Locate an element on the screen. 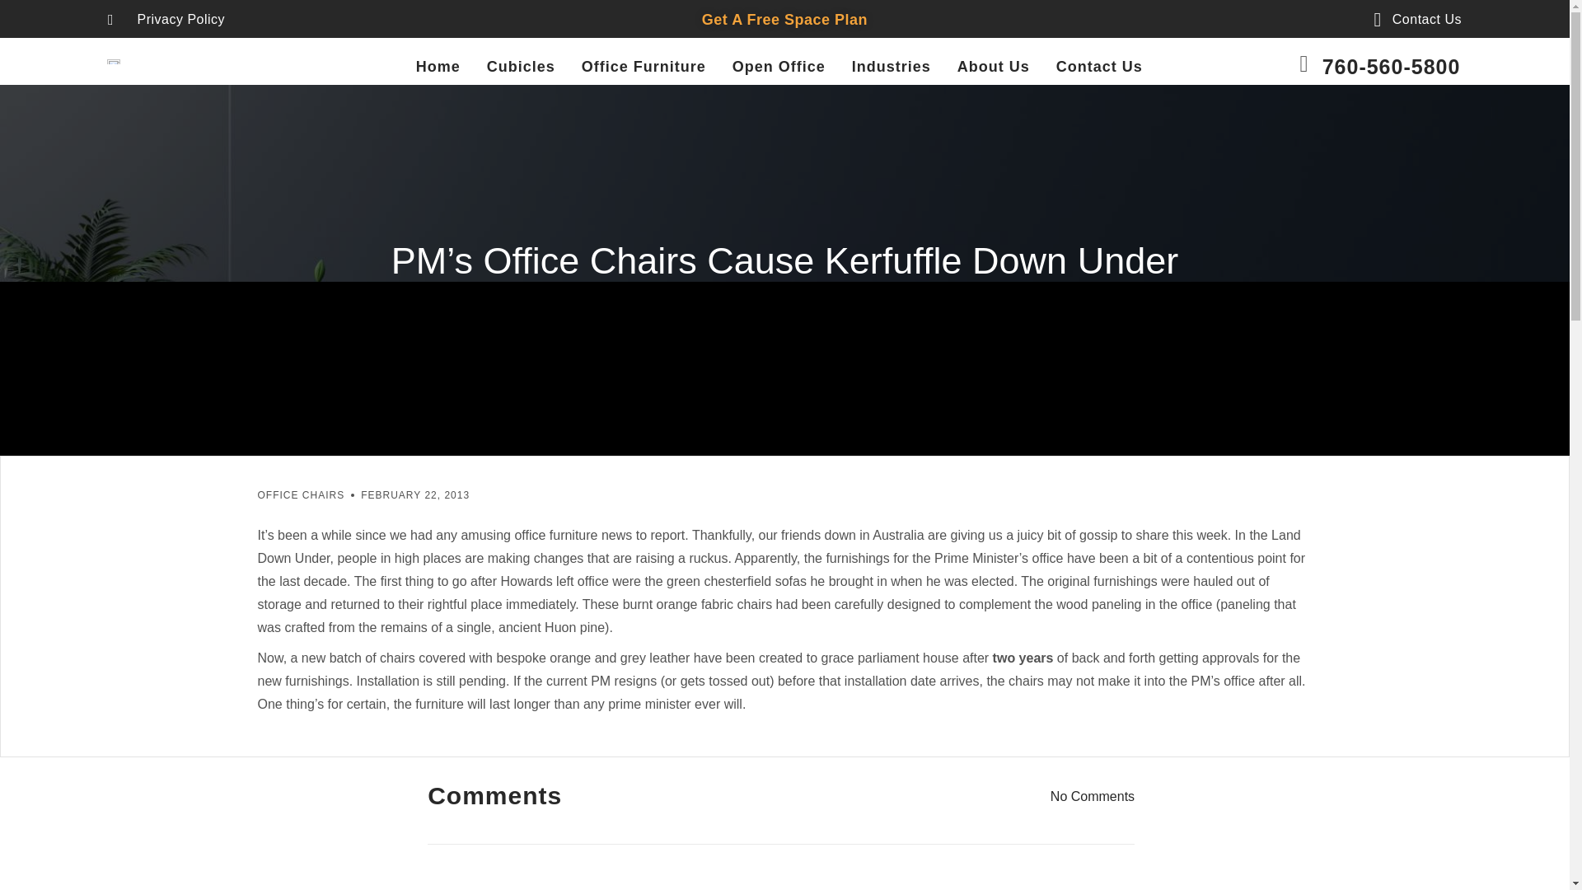 The height and width of the screenshot is (890, 1582). Cubicles is located at coordinates (521, 66).